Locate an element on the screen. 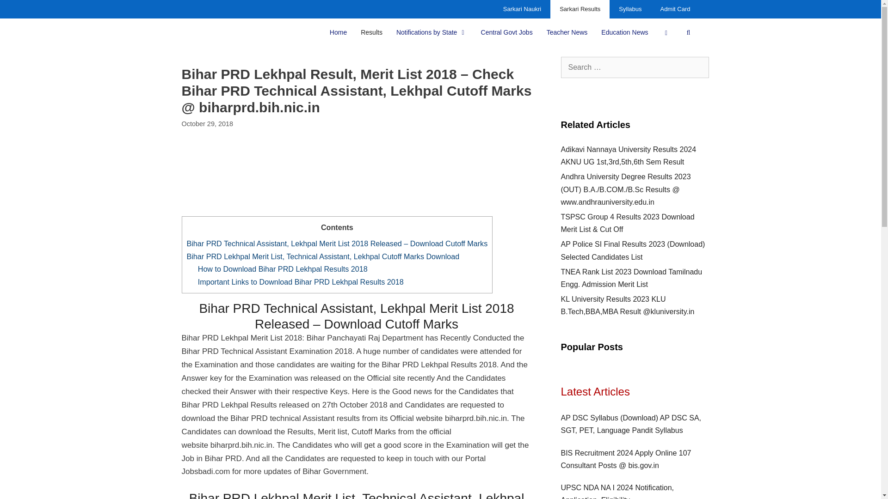 The image size is (888, 499). Central Govt Jobs, Public limited difence Railway IBPS Jobs is located at coordinates (507, 32).